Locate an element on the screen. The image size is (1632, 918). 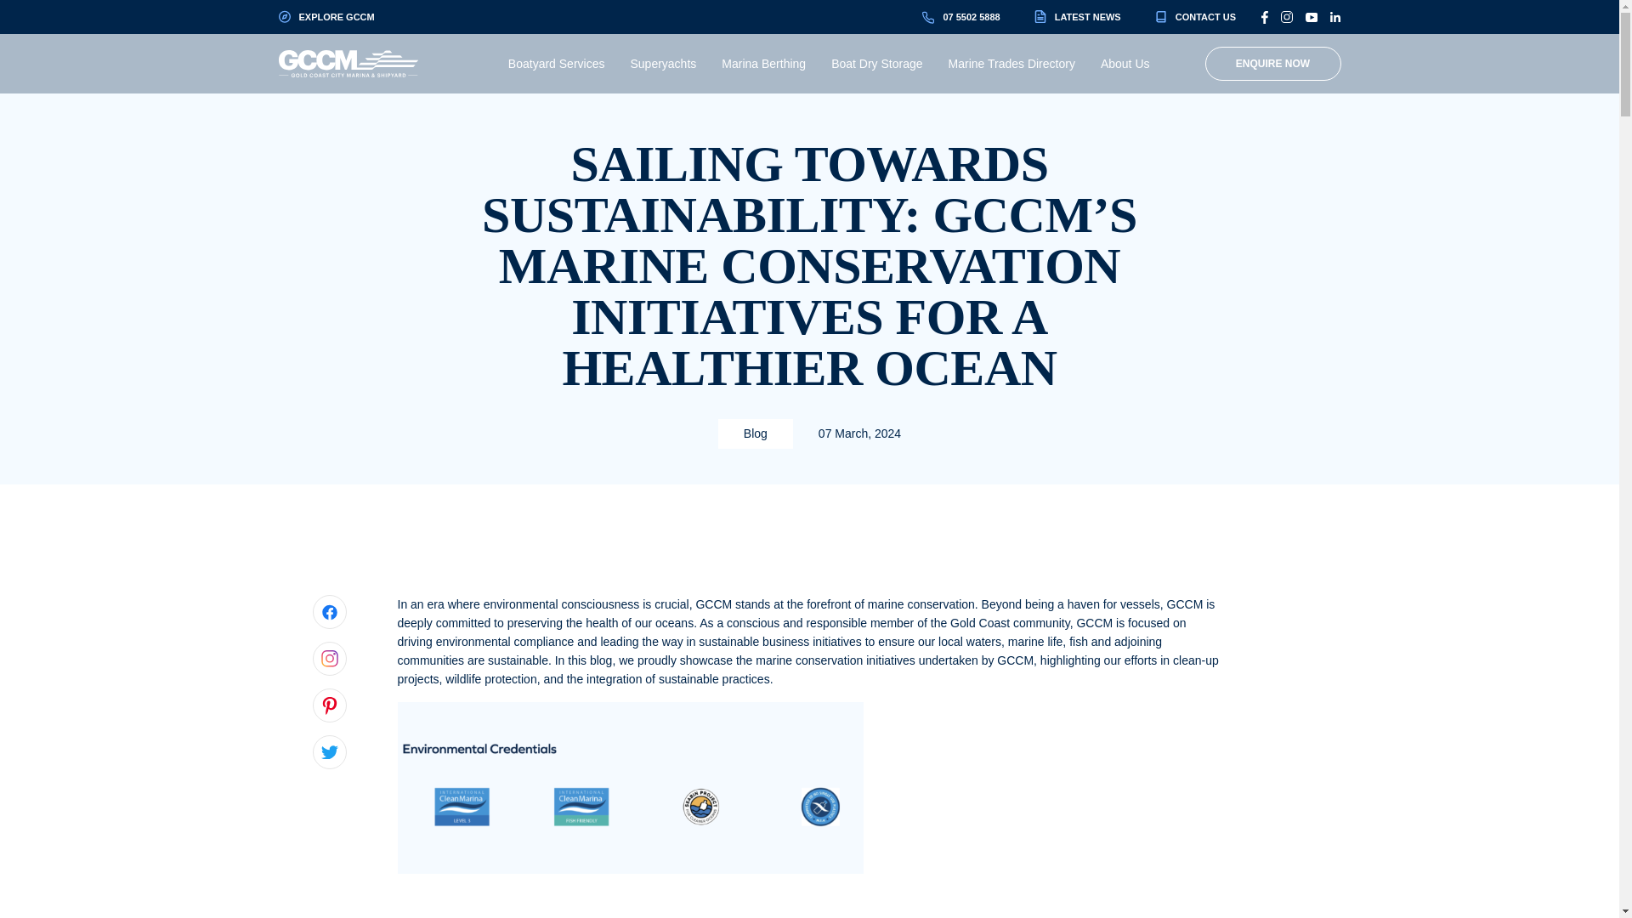
Latest News is located at coordinates (1078, 17).